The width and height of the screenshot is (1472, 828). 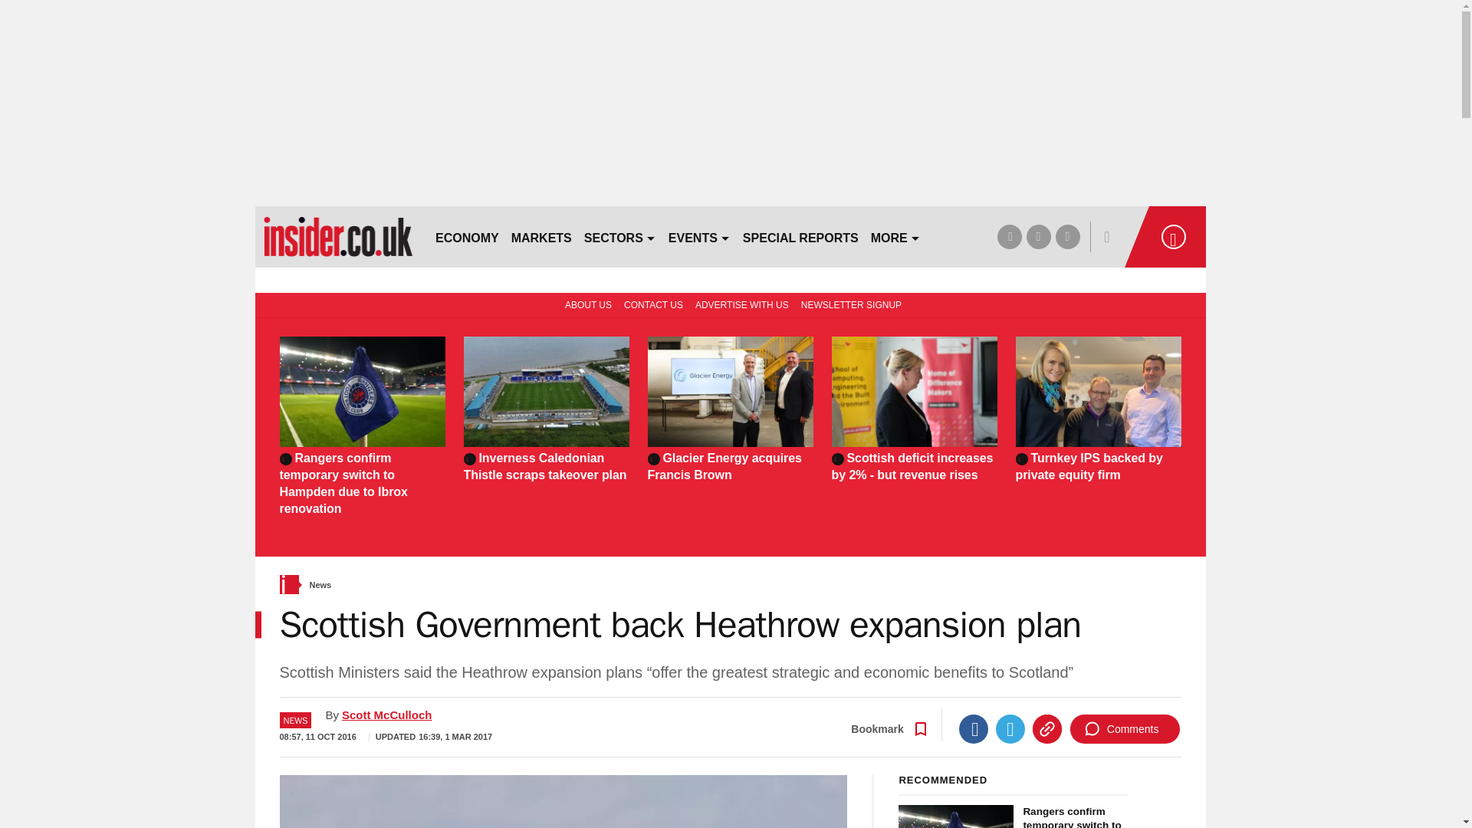 I want to click on ECONOMY, so click(x=467, y=236).